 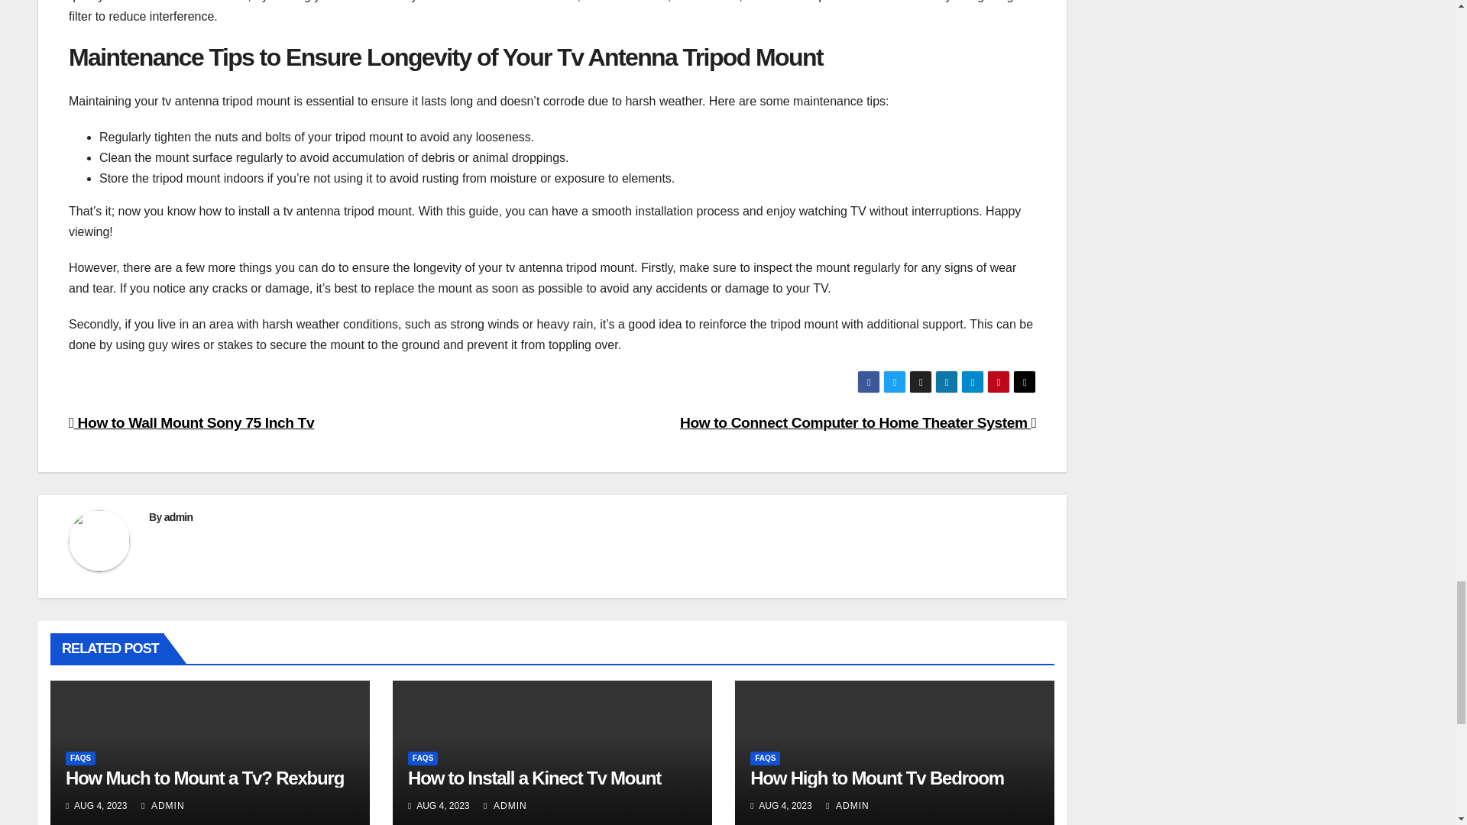 I want to click on Permalink to: How to Install a Kinect Tv Mount, so click(x=534, y=778).